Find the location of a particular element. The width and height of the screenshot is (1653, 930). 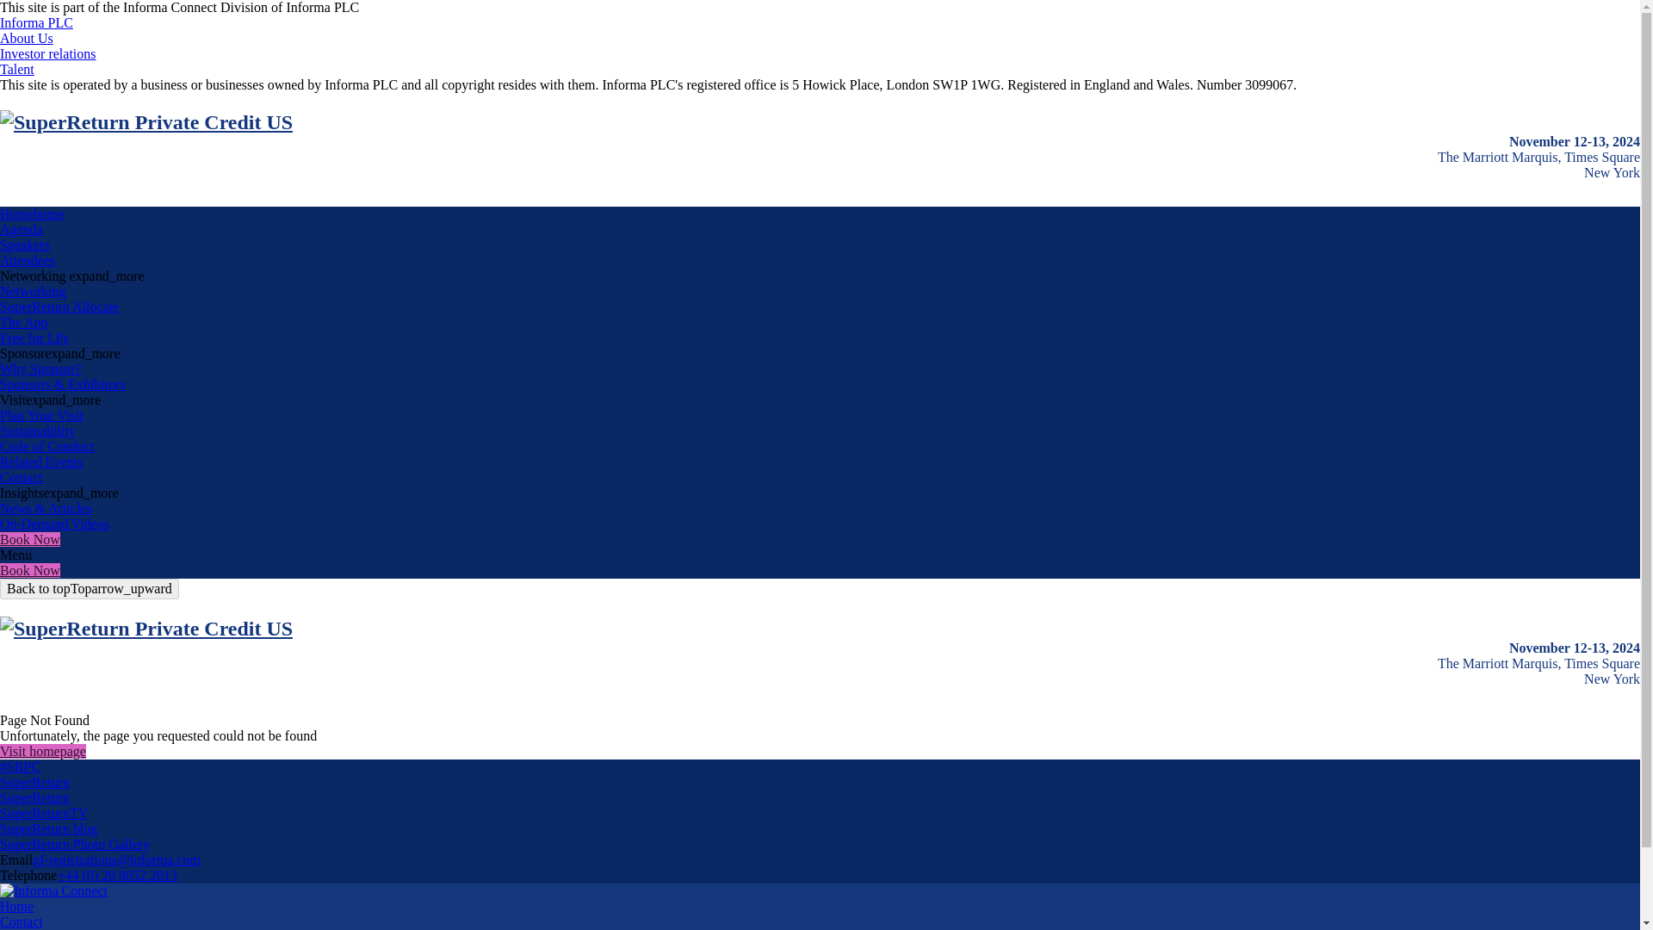

Contact is located at coordinates (21, 477).